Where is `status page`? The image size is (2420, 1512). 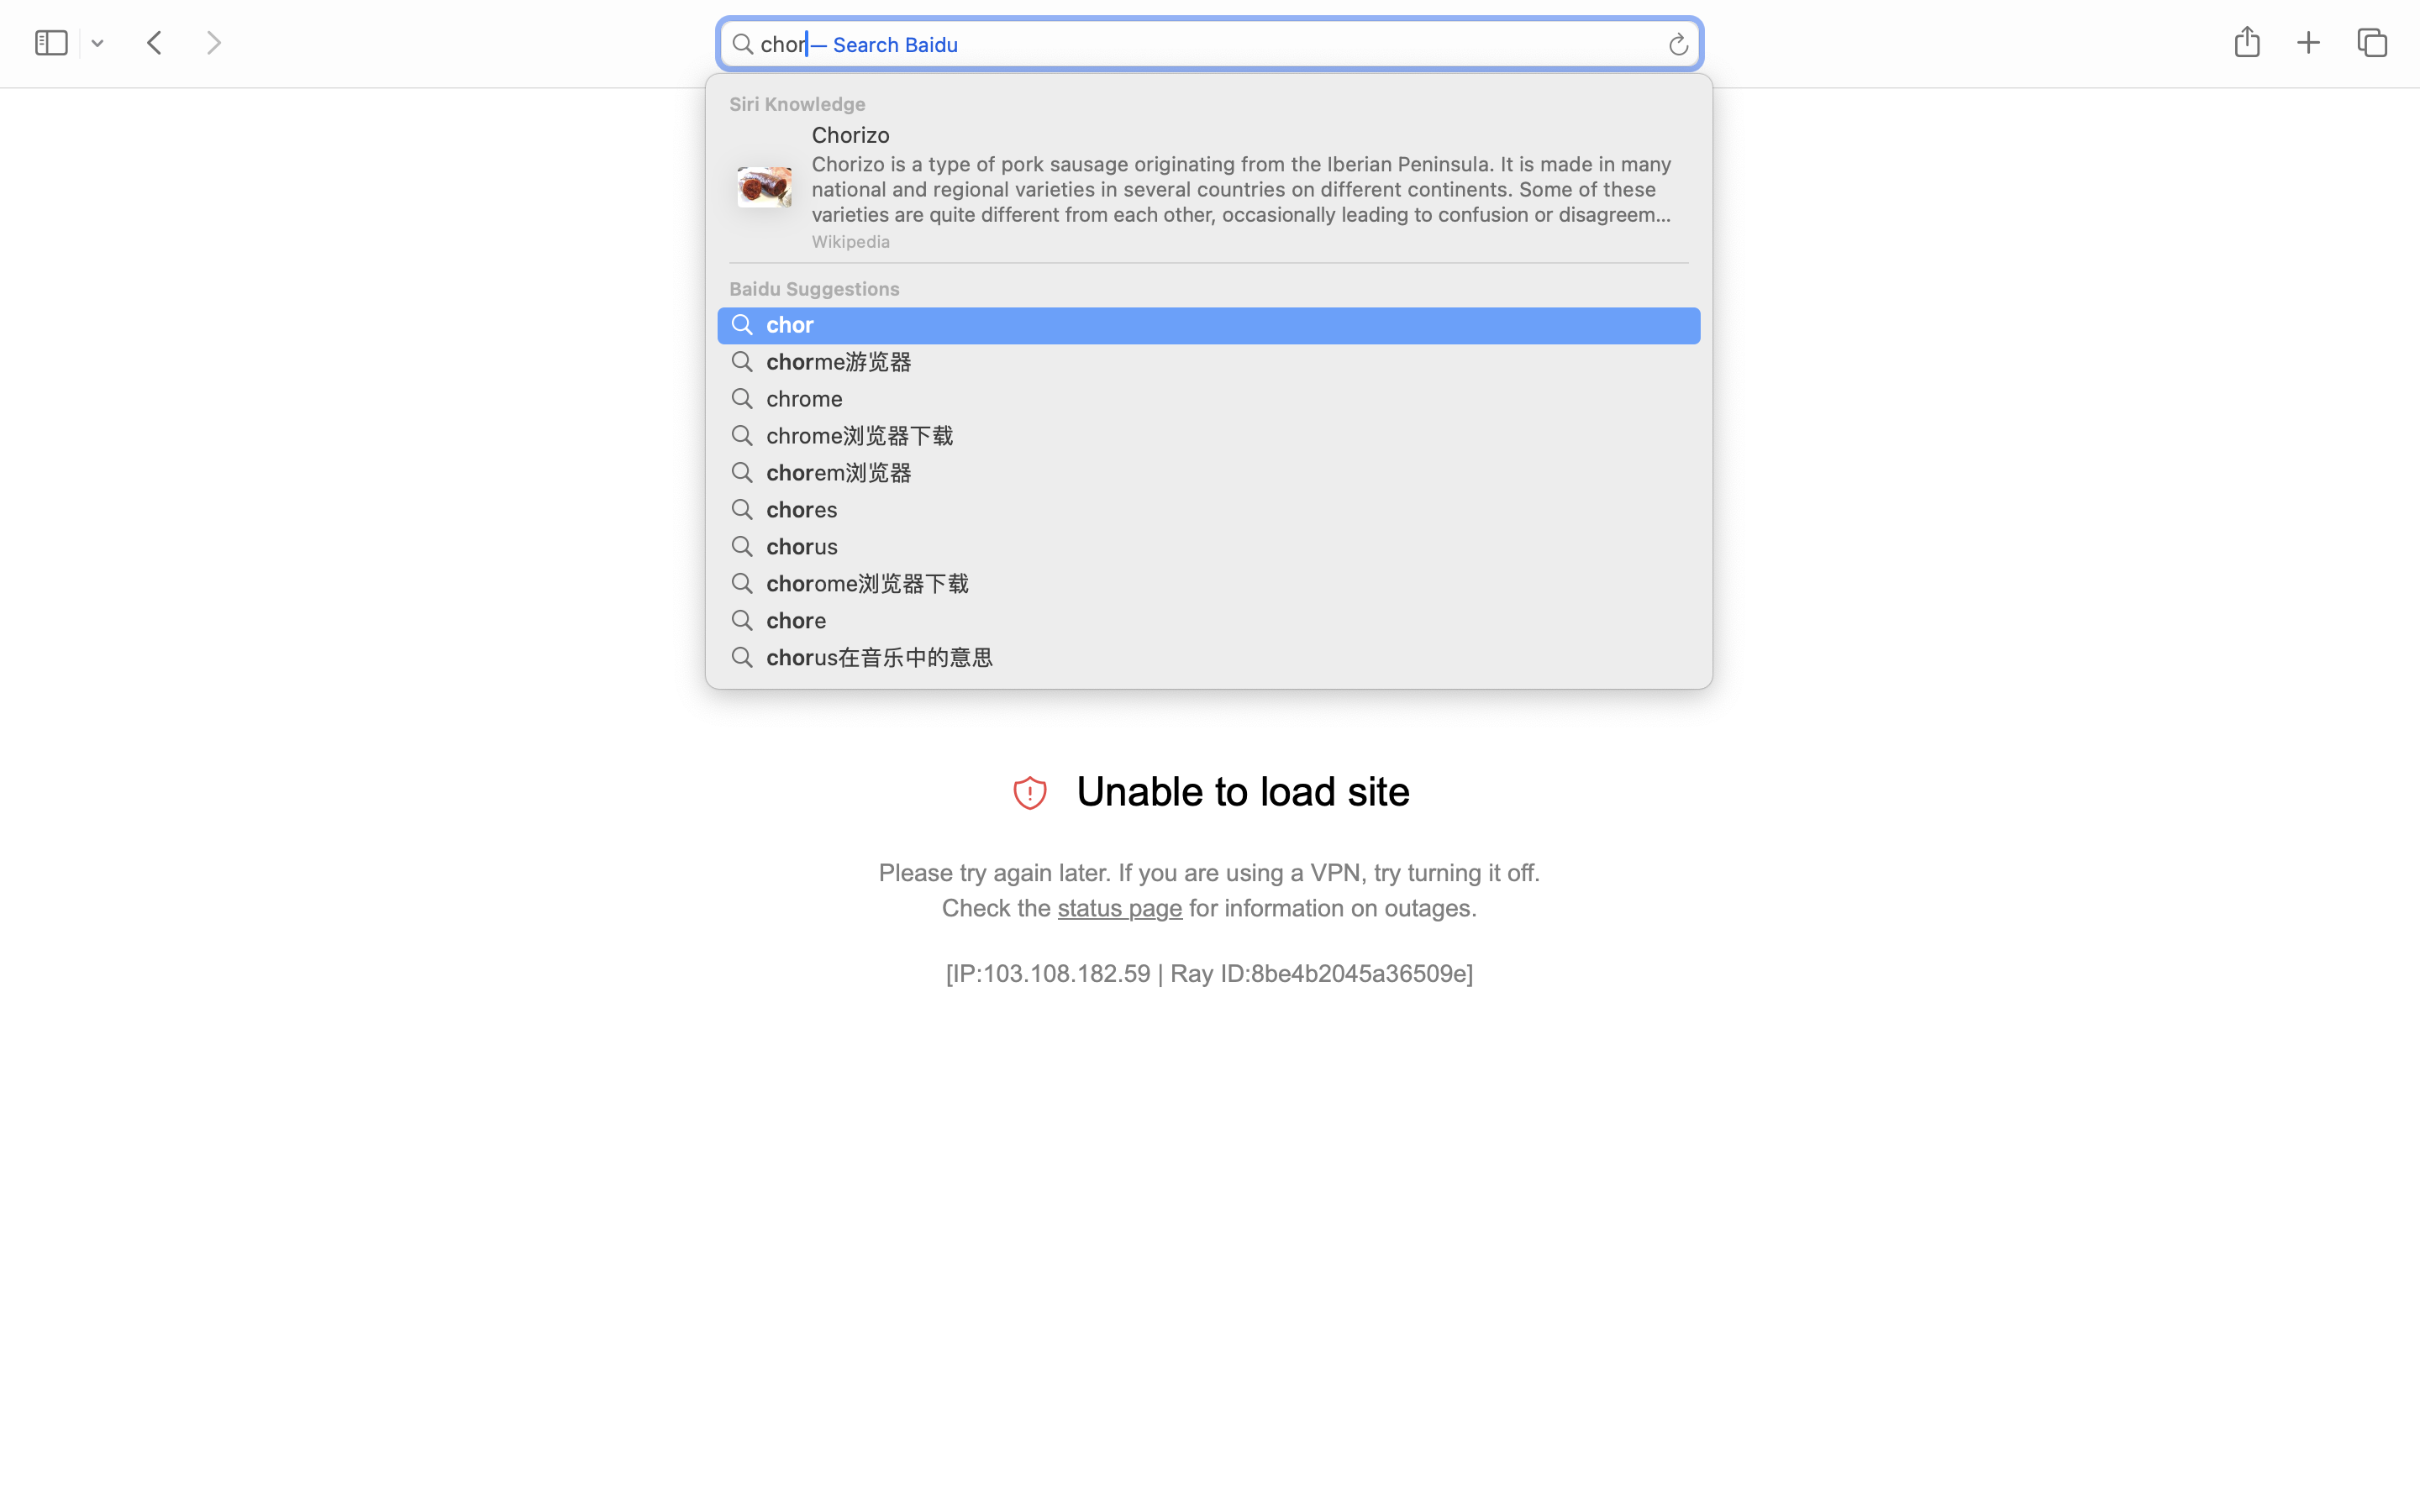 status page is located at coordinates (1120, 908).